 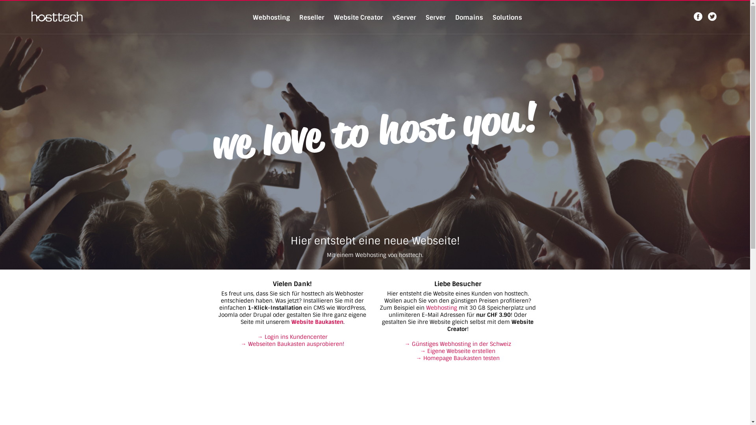 I want to click on Webhosting, so click(x=442, y=308).